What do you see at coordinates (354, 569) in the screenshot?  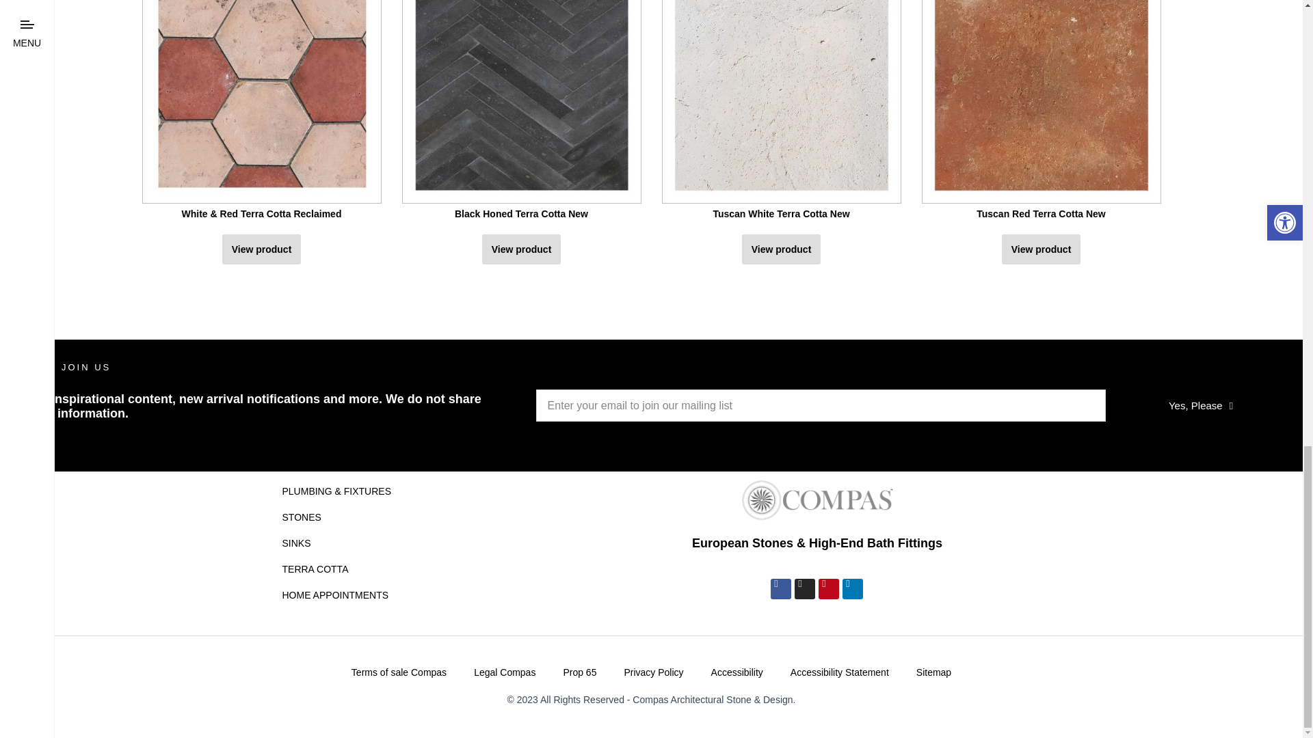 I see `TERRA COTTA` at bounding box center [354, 569].